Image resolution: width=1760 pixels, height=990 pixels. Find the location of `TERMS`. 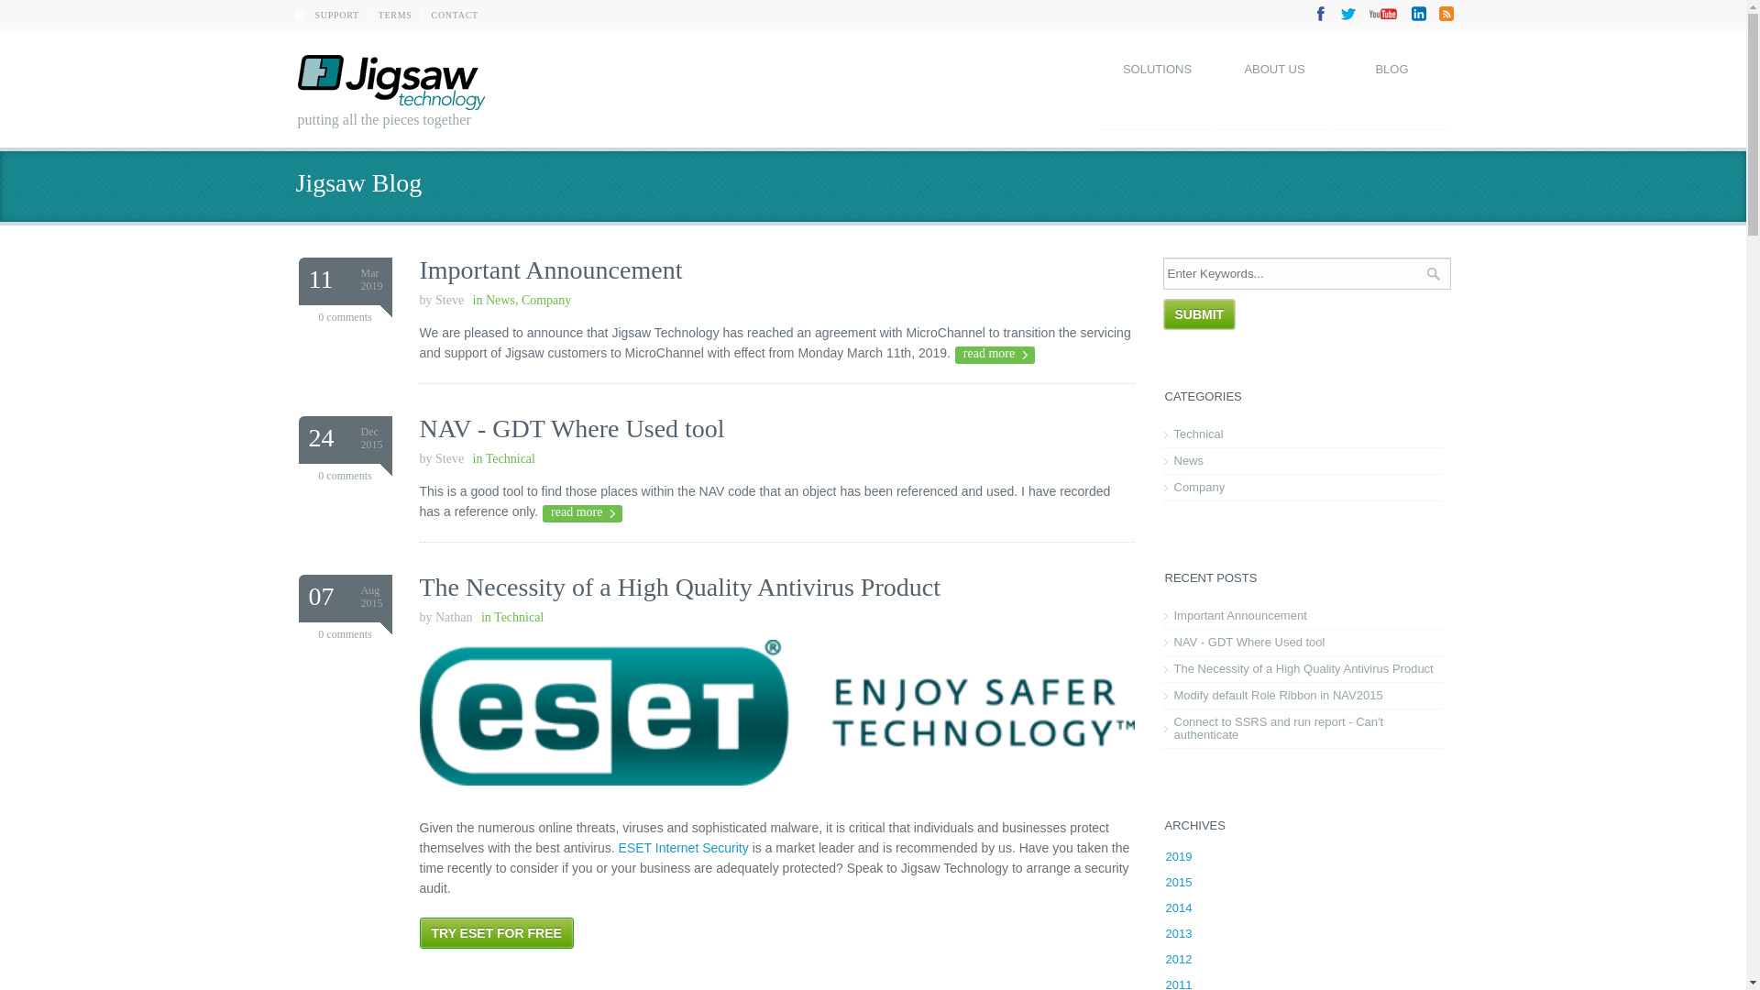

TERMS is located at coordinates (396, 15).